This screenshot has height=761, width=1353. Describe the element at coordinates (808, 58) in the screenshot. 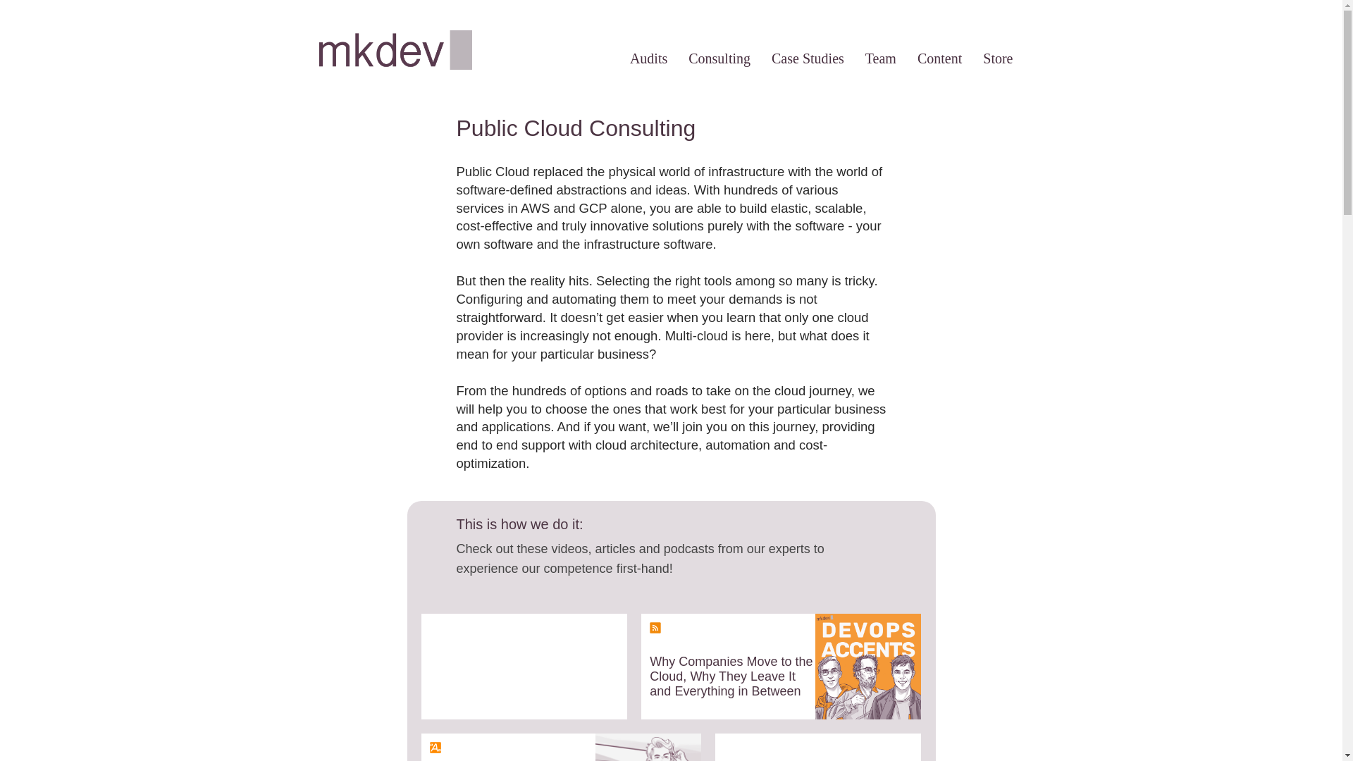

I see `Case Studies` at that location.